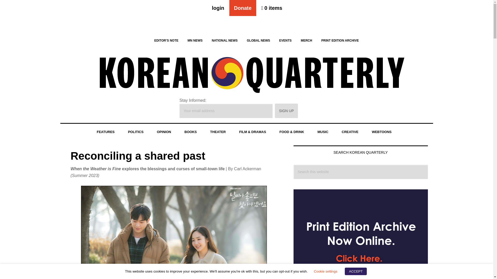  What do you see at coordinates (195, 40) in the screenshot?
I see `MN NEWS` at bounding box center [195, 40].